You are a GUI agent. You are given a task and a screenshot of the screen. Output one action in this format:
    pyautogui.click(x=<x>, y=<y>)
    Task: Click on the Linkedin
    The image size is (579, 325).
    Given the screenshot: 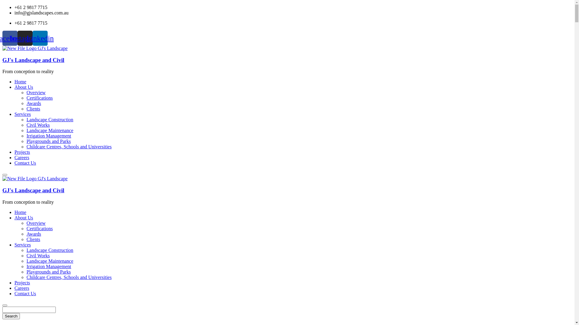 What is the action you would take?
    pyautogui.click(x=40, y=38)
    